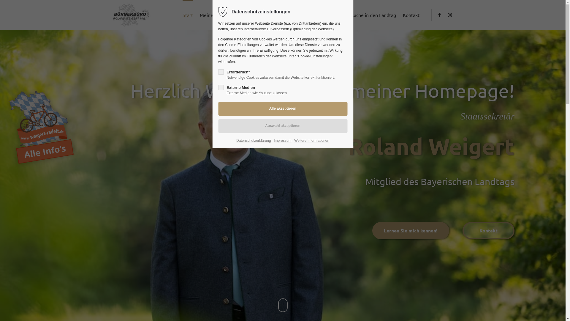 The image size is (570, 321). What do you see at coordinates (283, 109) in the screenshot?
I see `Alle akzeptieren` at bounding box center [283, 109].